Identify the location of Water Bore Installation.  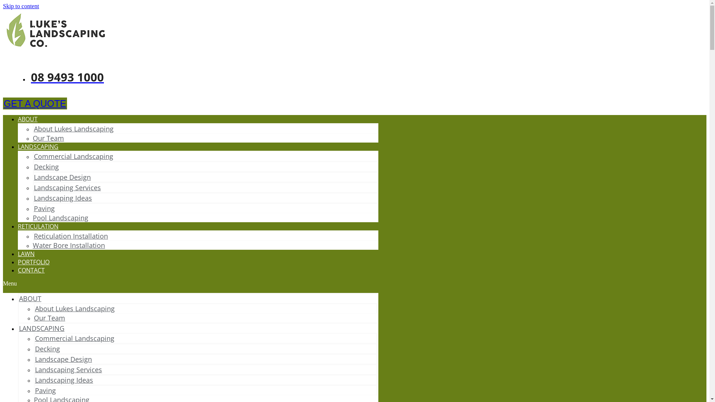
(69, 245).